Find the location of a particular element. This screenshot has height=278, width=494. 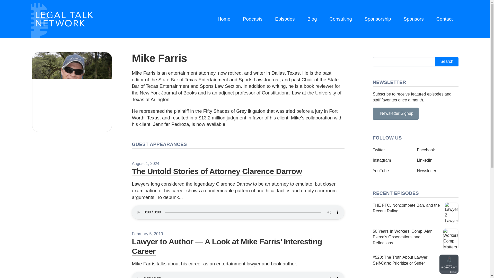

THE FTC, Noncompete Ban, and the Recent Ruling is located at coordinates (416, 213).